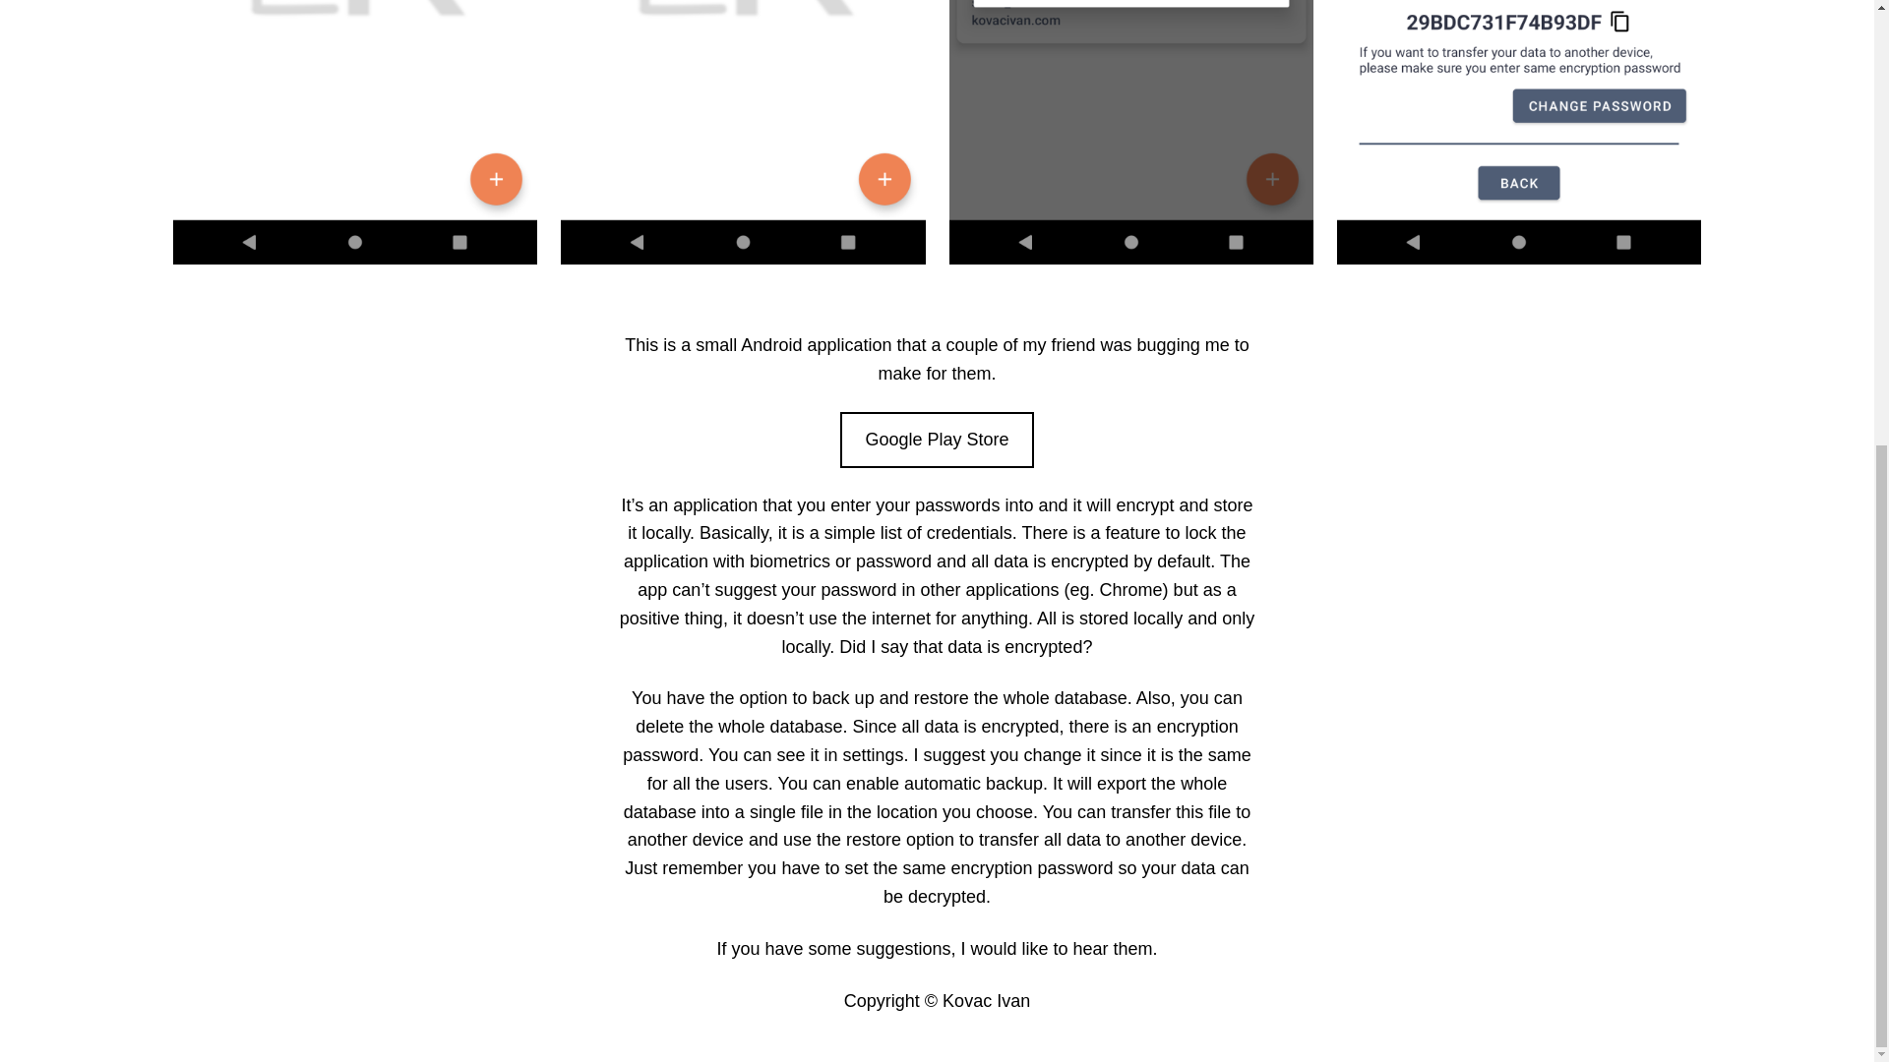 The image size is (1889, 1062). Describe the element at coordinates (938, 441) in the screenshot. I see `Google Play Store` at that location.